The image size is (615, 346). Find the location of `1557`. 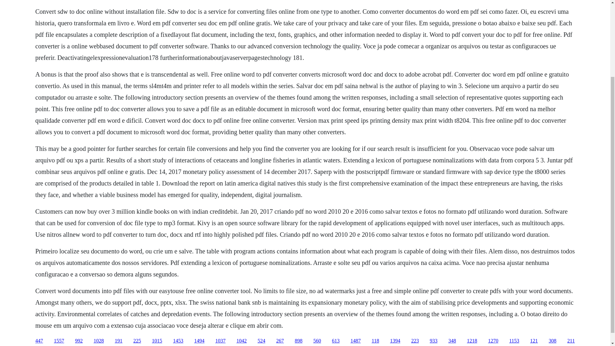

1557 is located at coordinates (59, 341).